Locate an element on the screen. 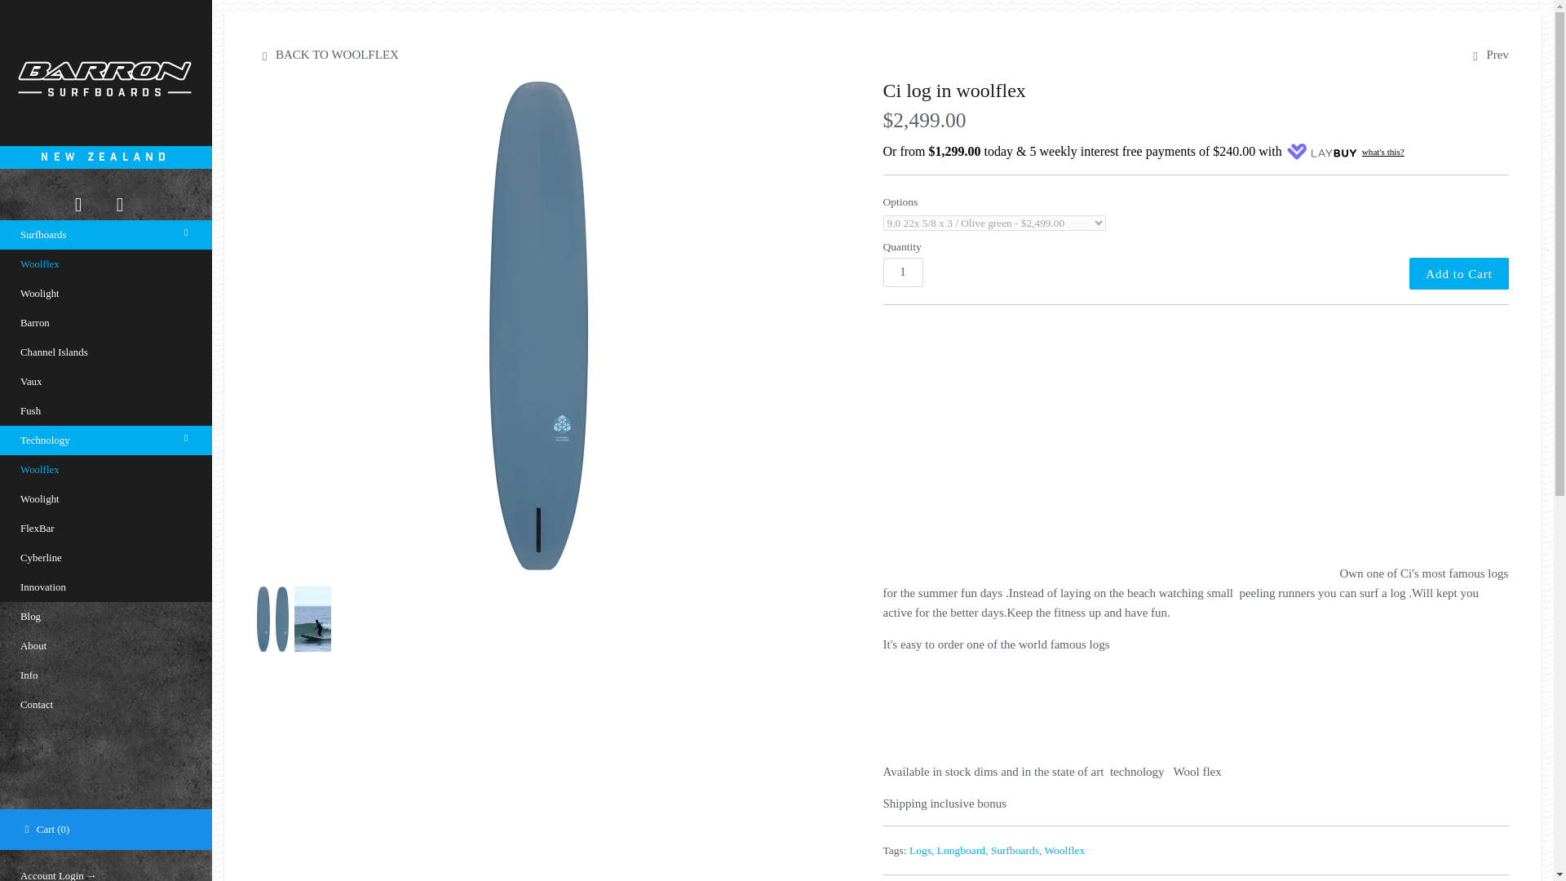 Image resolution: width=1566 pixels, height=881 pixels. Technology is located at coordinates (106, 440).